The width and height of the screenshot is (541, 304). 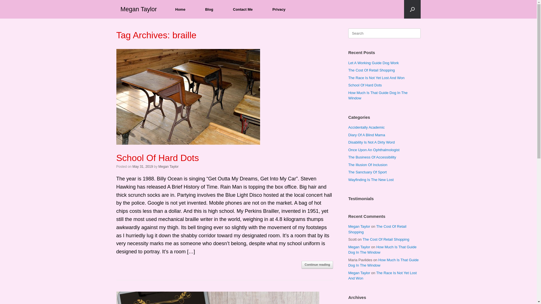 What do you see at coordinates (365, 85) in the screenshot?
I see `School Of Hard Dots` at bounding box center [365, 85].